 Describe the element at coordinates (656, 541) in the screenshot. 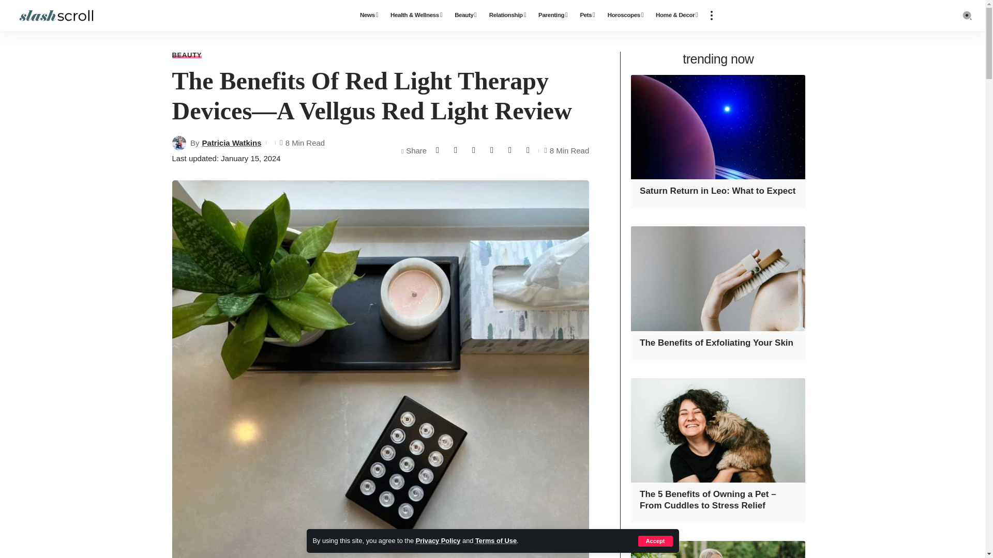

I see `Accept` at that location.